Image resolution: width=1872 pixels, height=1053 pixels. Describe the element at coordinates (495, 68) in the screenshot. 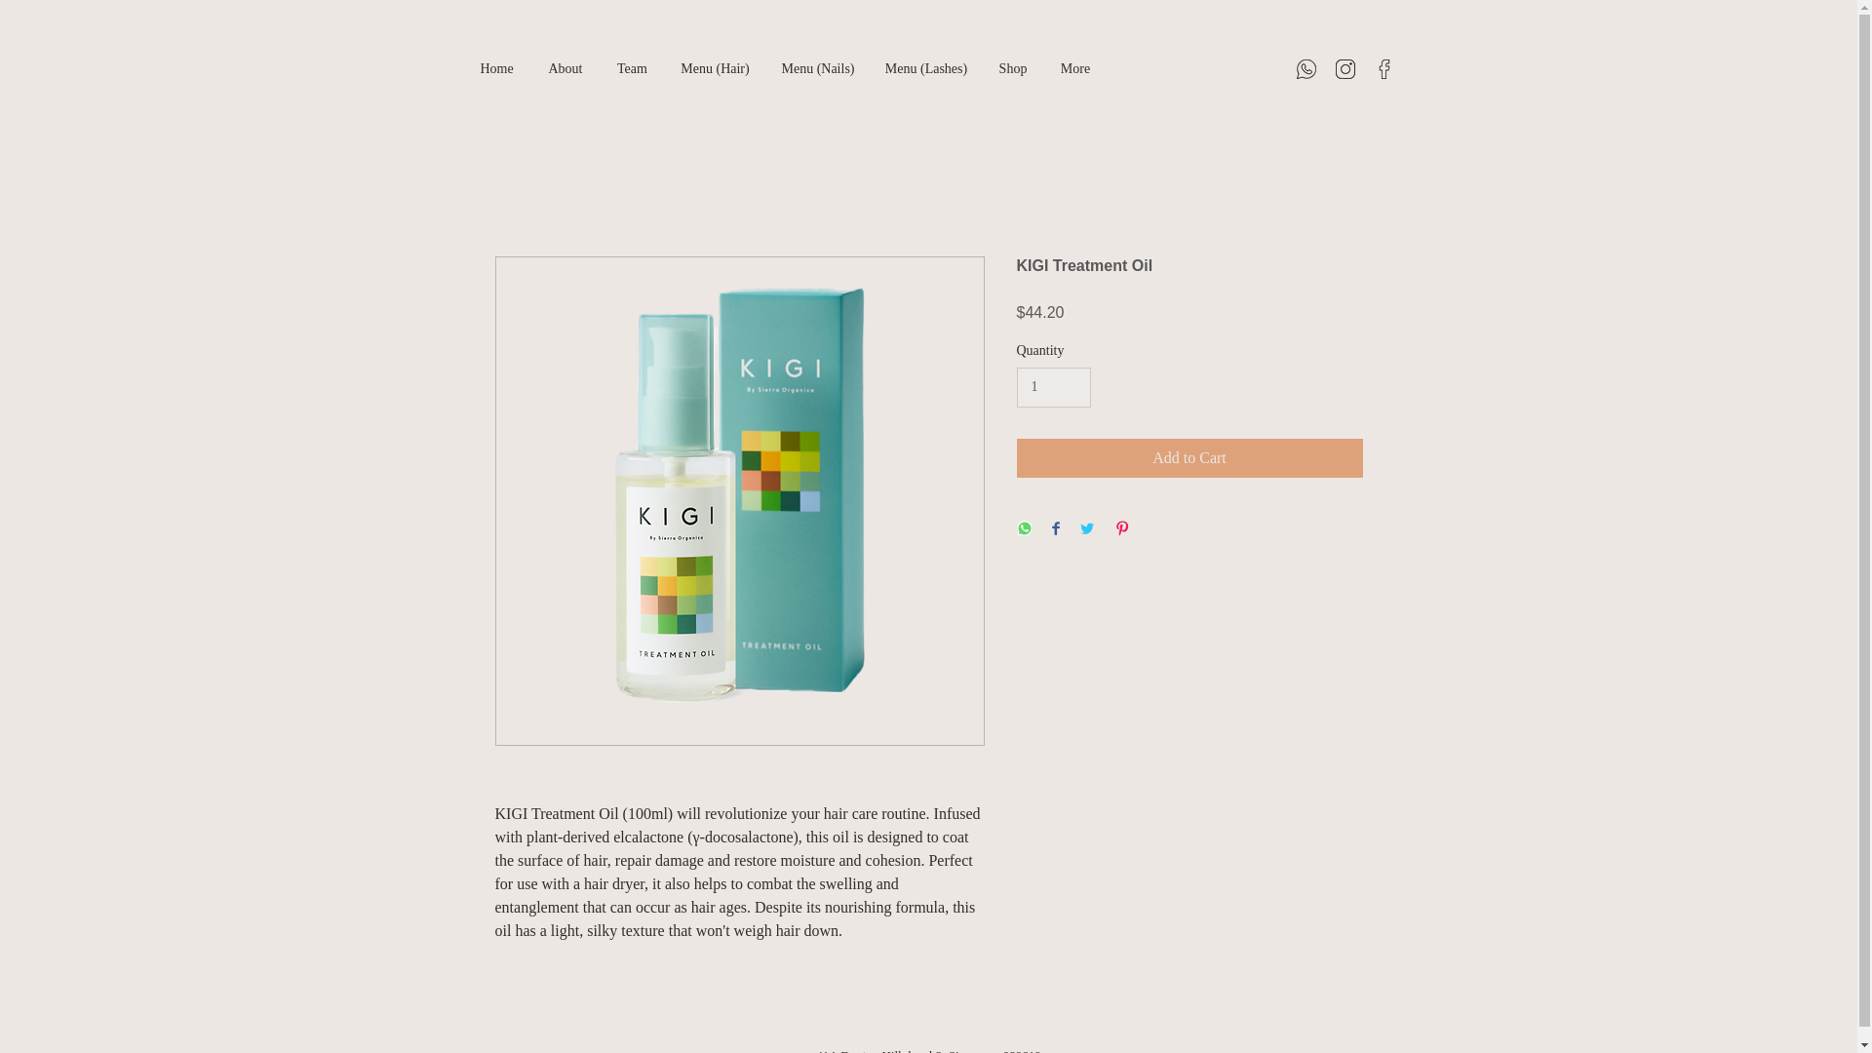

I see `Home` at that location.